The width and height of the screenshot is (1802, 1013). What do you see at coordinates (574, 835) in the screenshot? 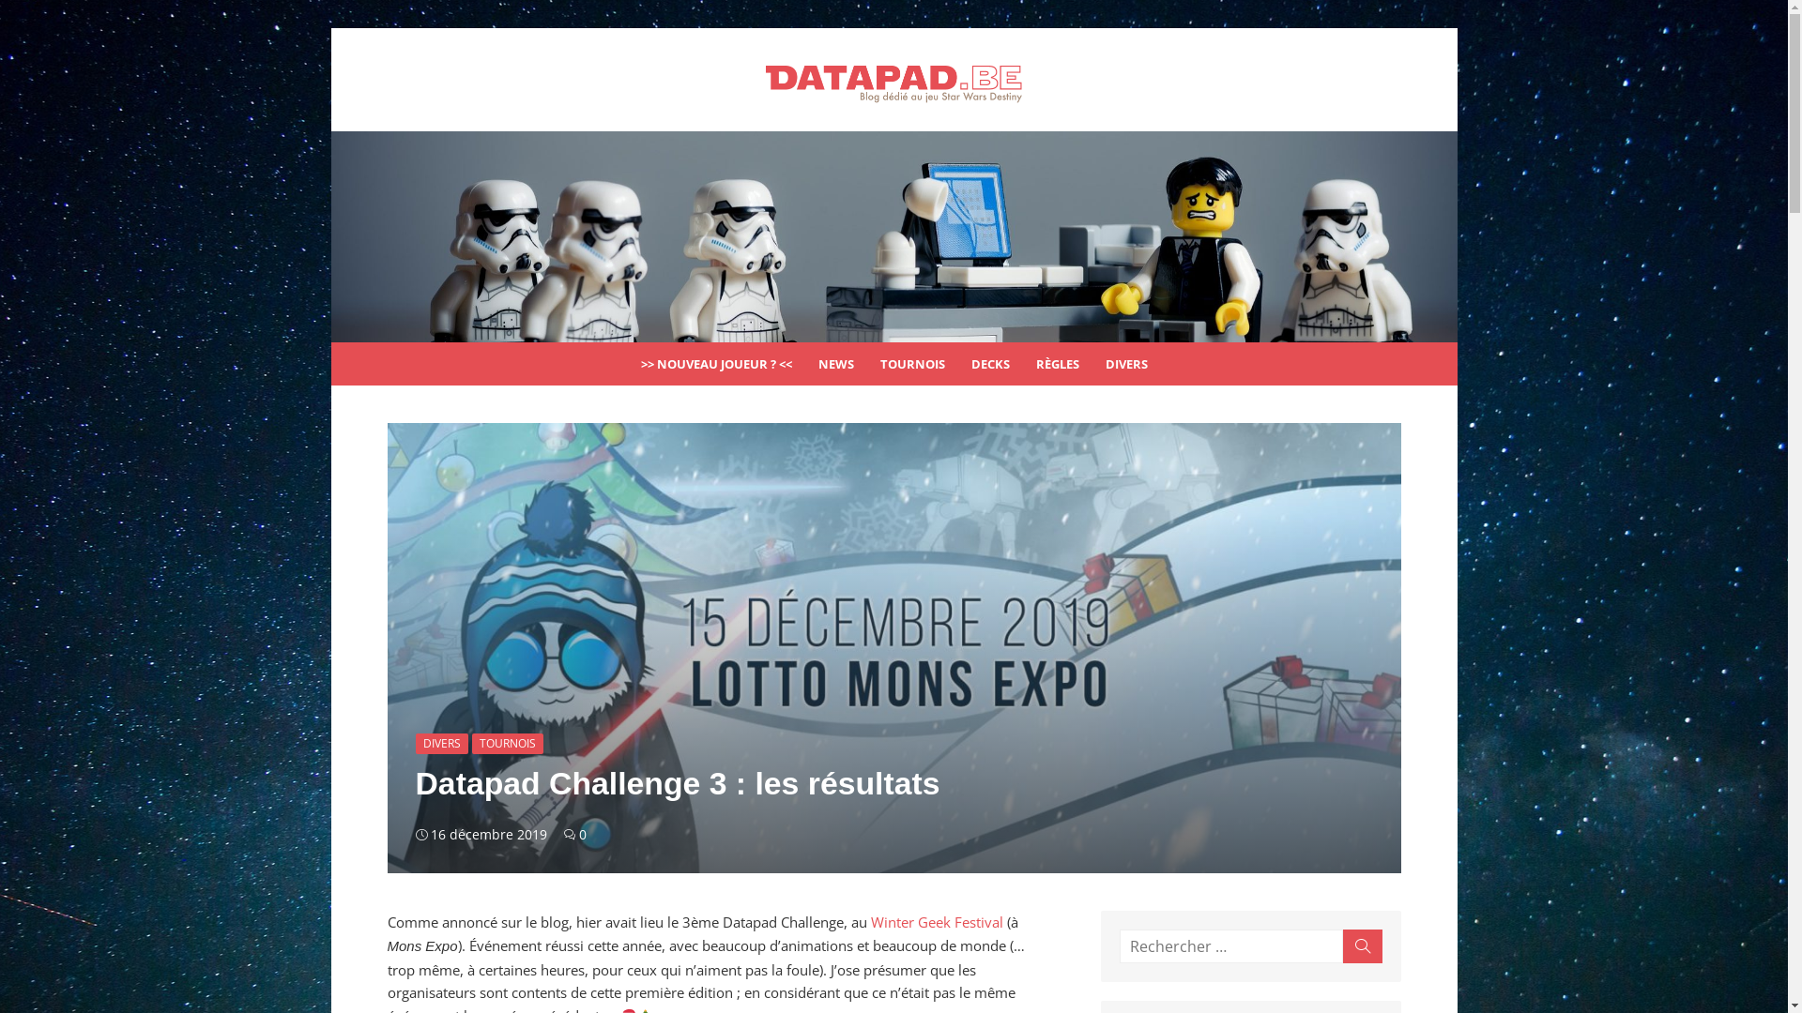
I see `0` at bounding box center [574, 835].